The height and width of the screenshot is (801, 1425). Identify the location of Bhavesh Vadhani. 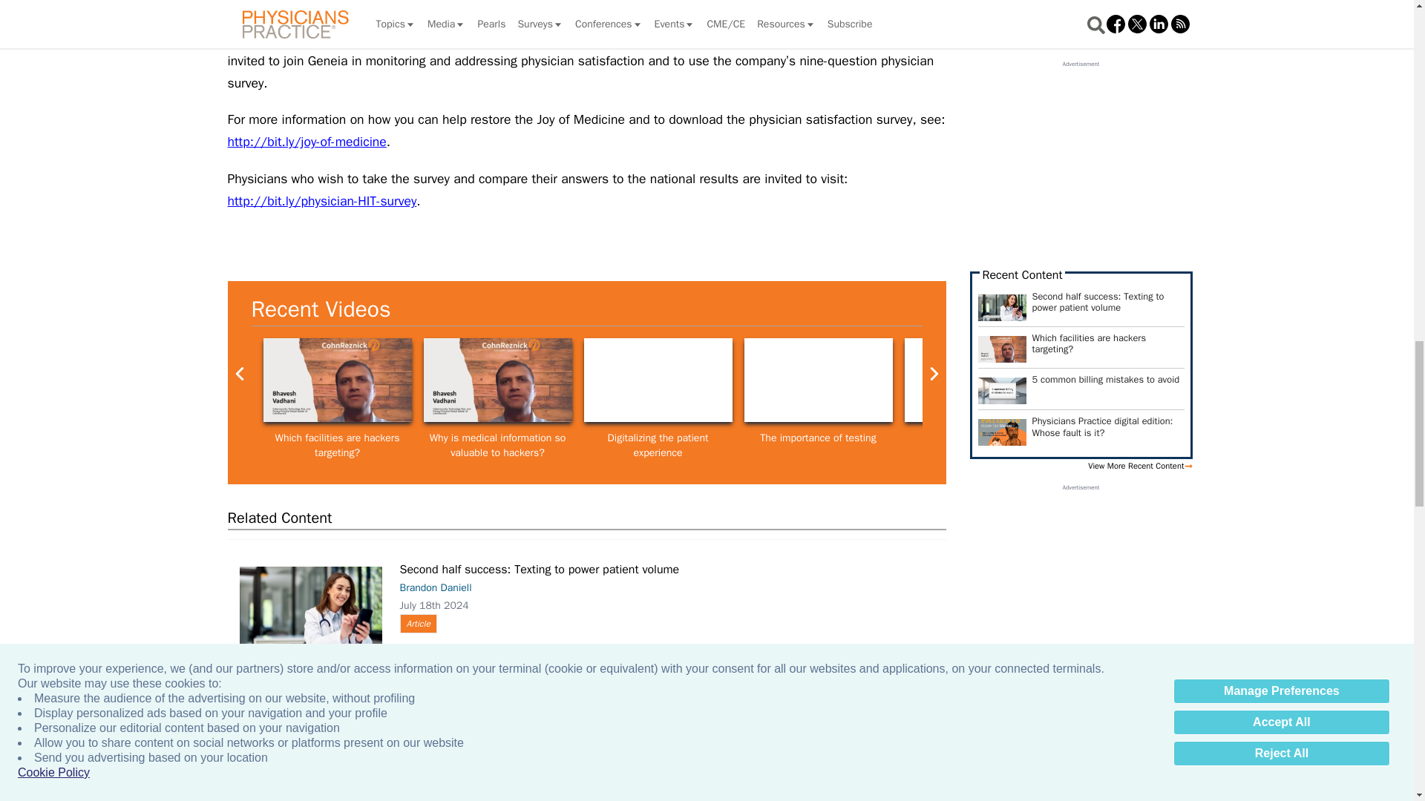
(337, 380).